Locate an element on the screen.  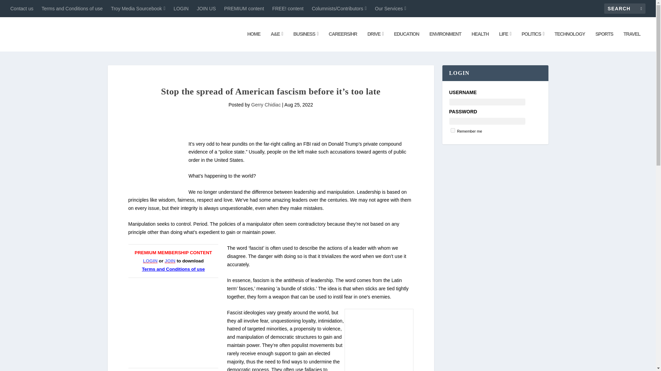
Posts by Gerry Chidiac is located at coordinates (266, 105).